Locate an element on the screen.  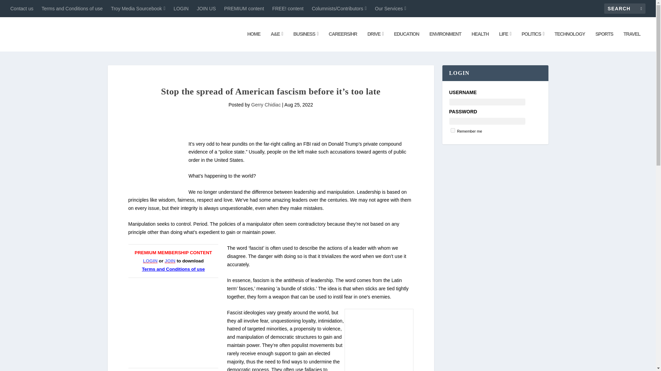
Posts by Gerry Chidiac is located at coordinates (266, 105).